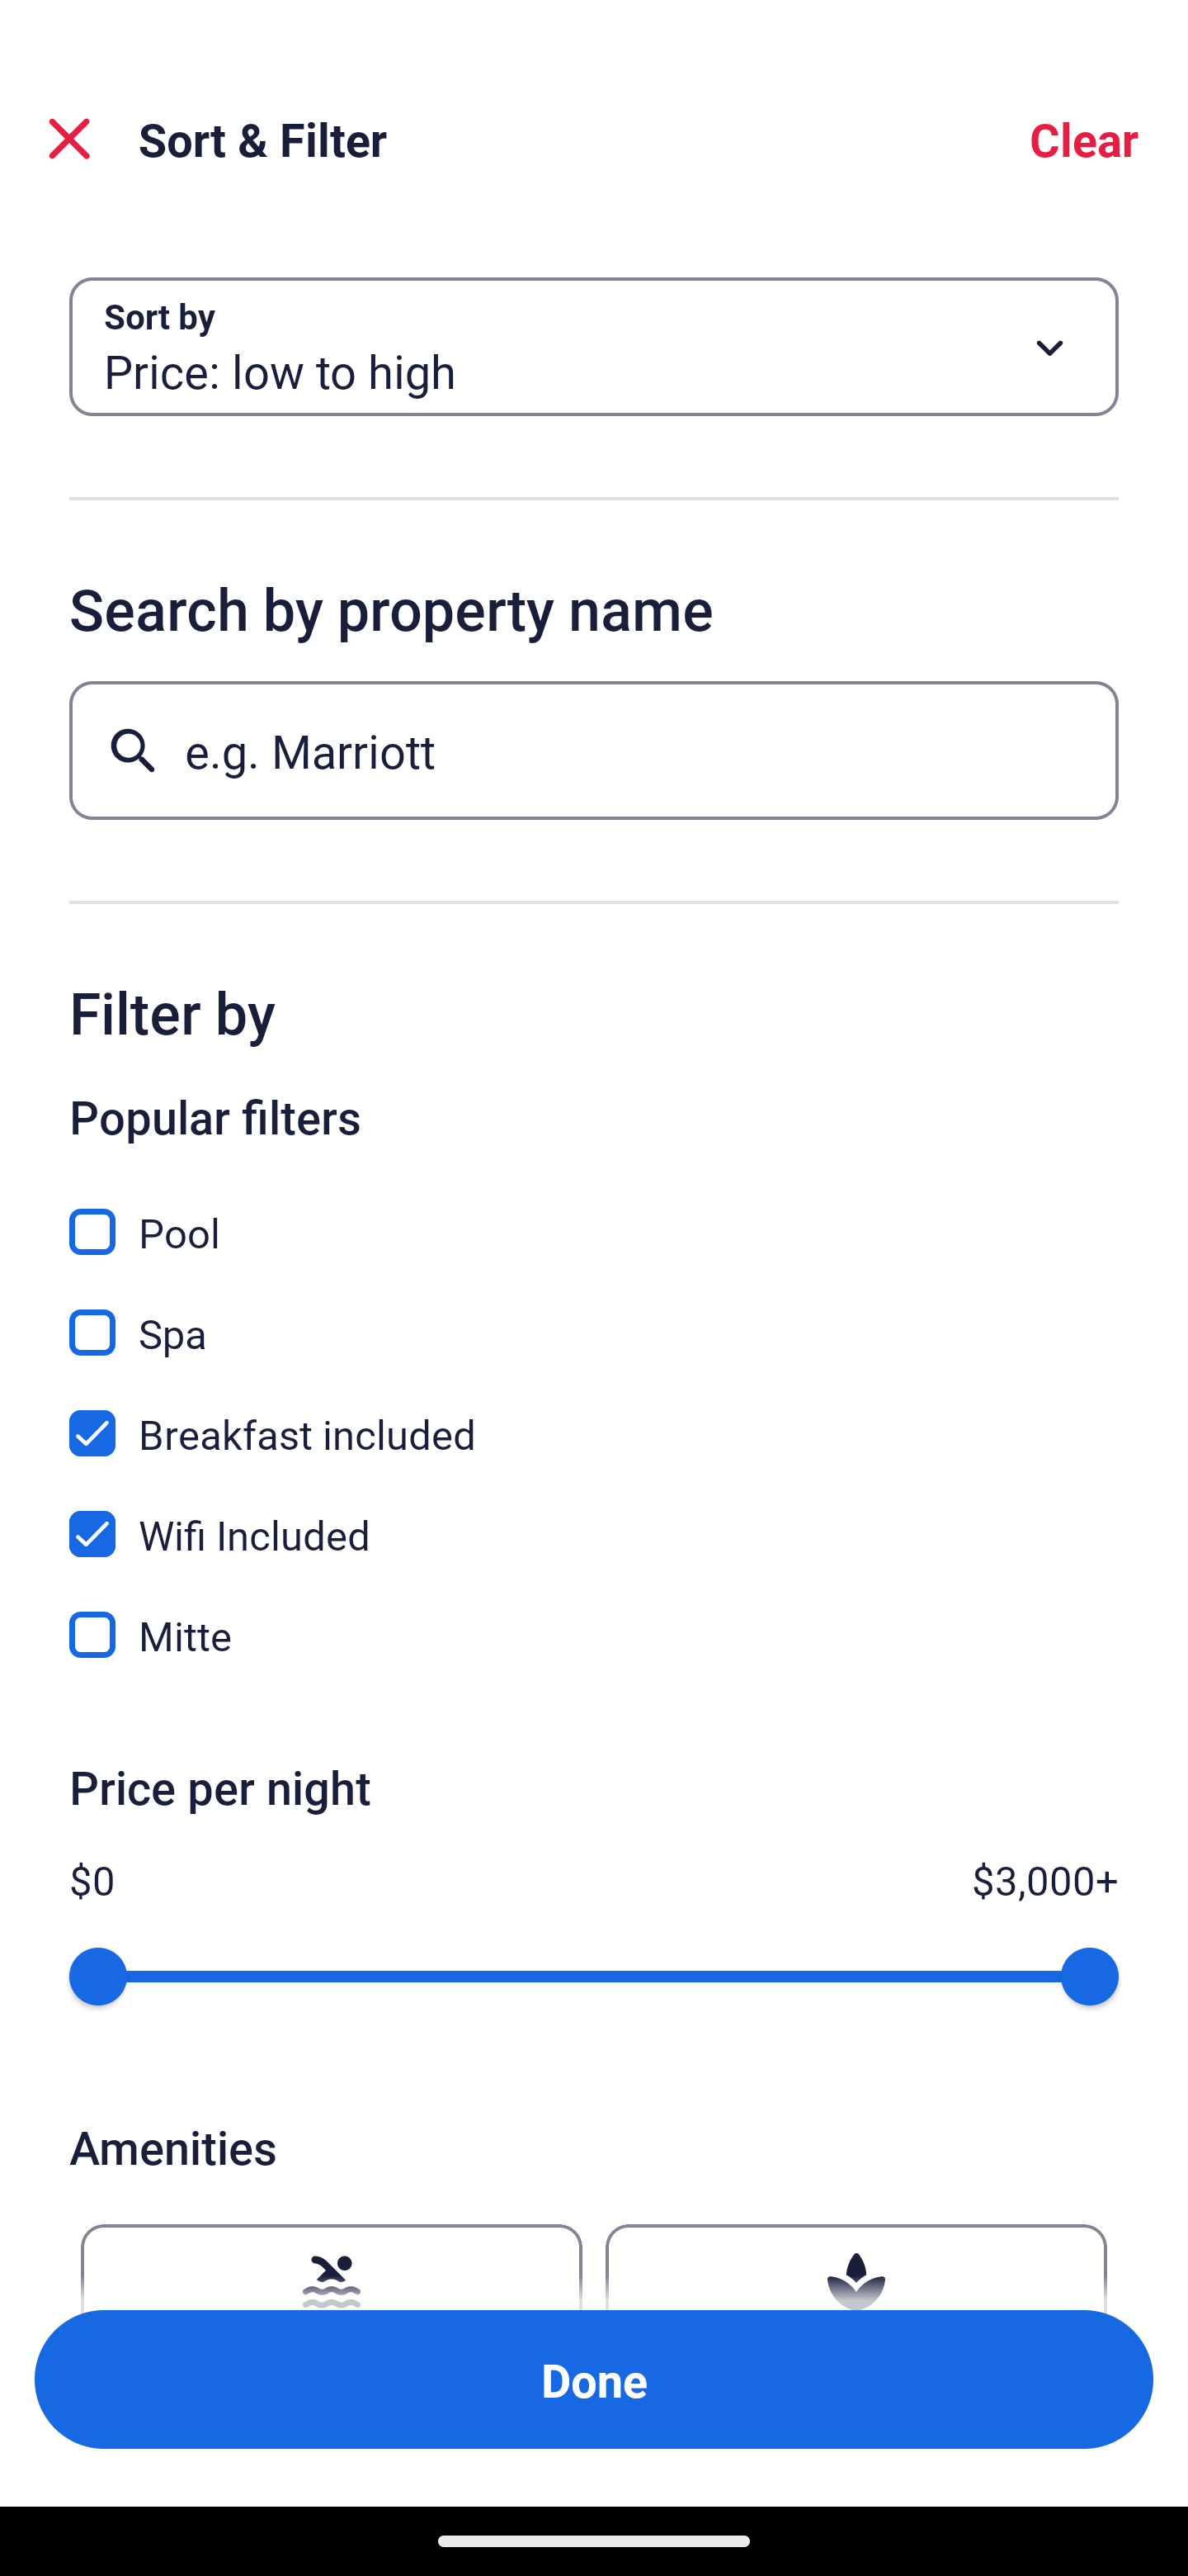 This screenshot has width=1188, height=2576. Describe the element at coordinates (1084, 139) in the screenshot. I see `Clear` at that location.